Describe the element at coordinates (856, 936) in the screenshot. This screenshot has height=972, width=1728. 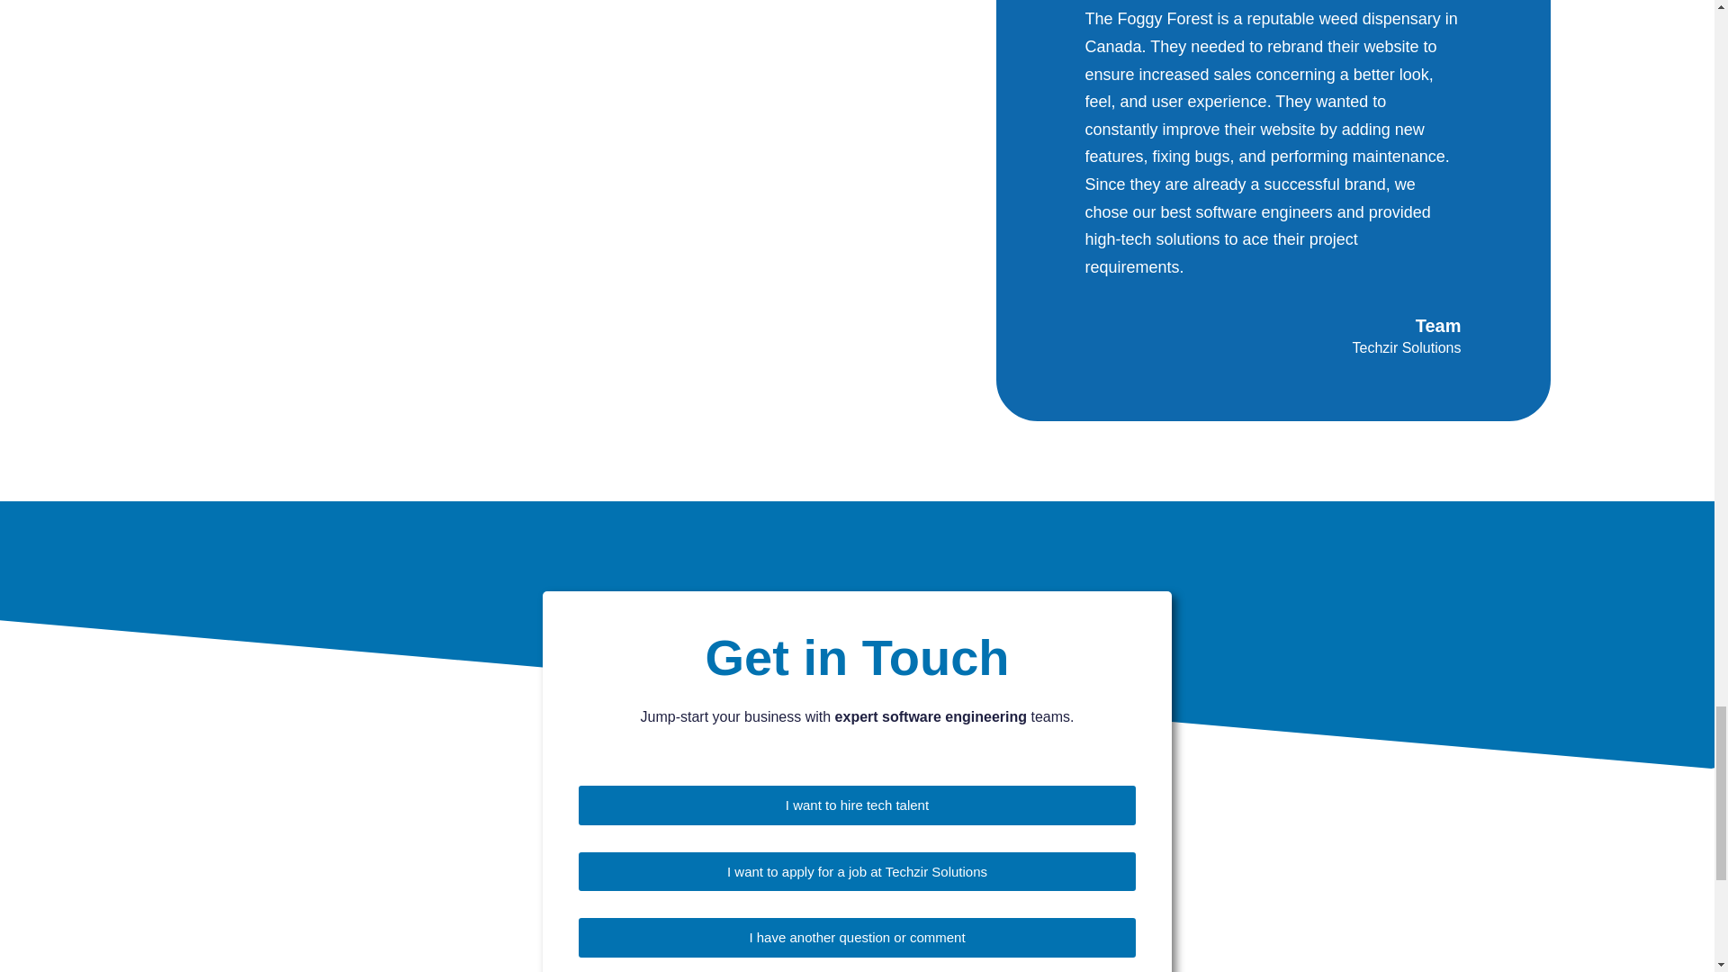
I see `I have another question or comment` at that location.